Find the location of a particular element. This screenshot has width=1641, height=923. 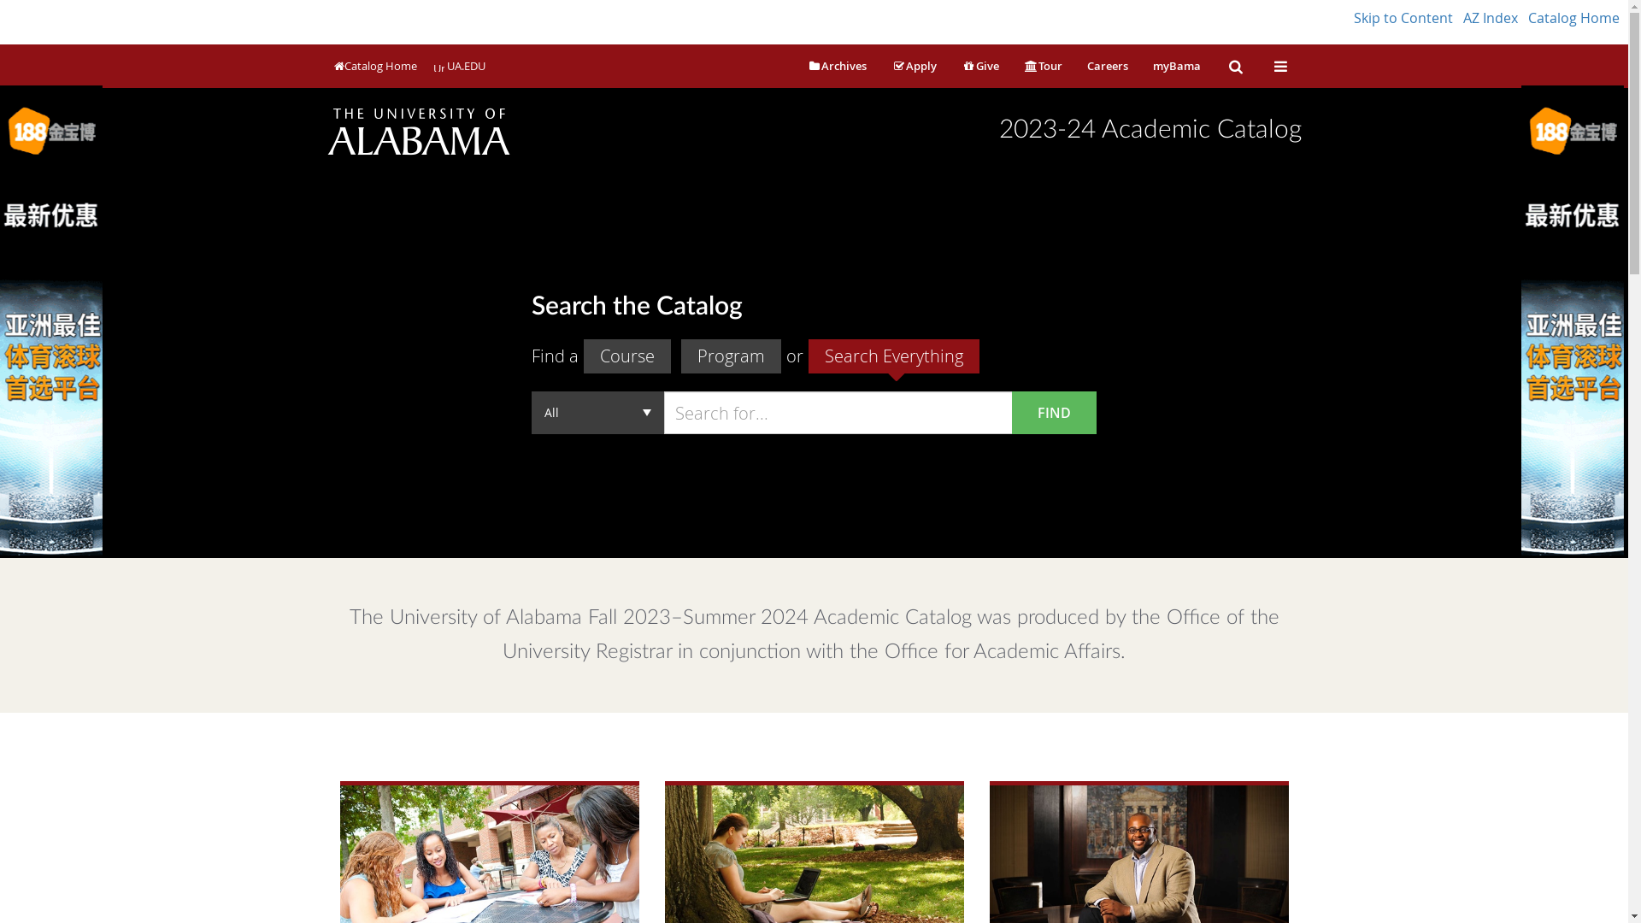

myBama is located at coordinates (1177, 67).